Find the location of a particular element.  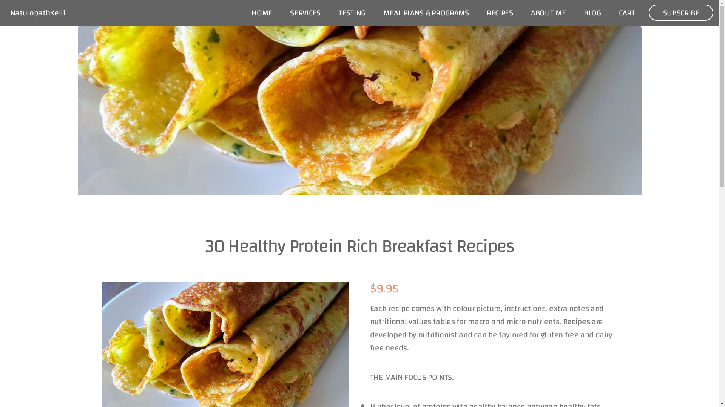

HOME is located at coordinates (262, 14).